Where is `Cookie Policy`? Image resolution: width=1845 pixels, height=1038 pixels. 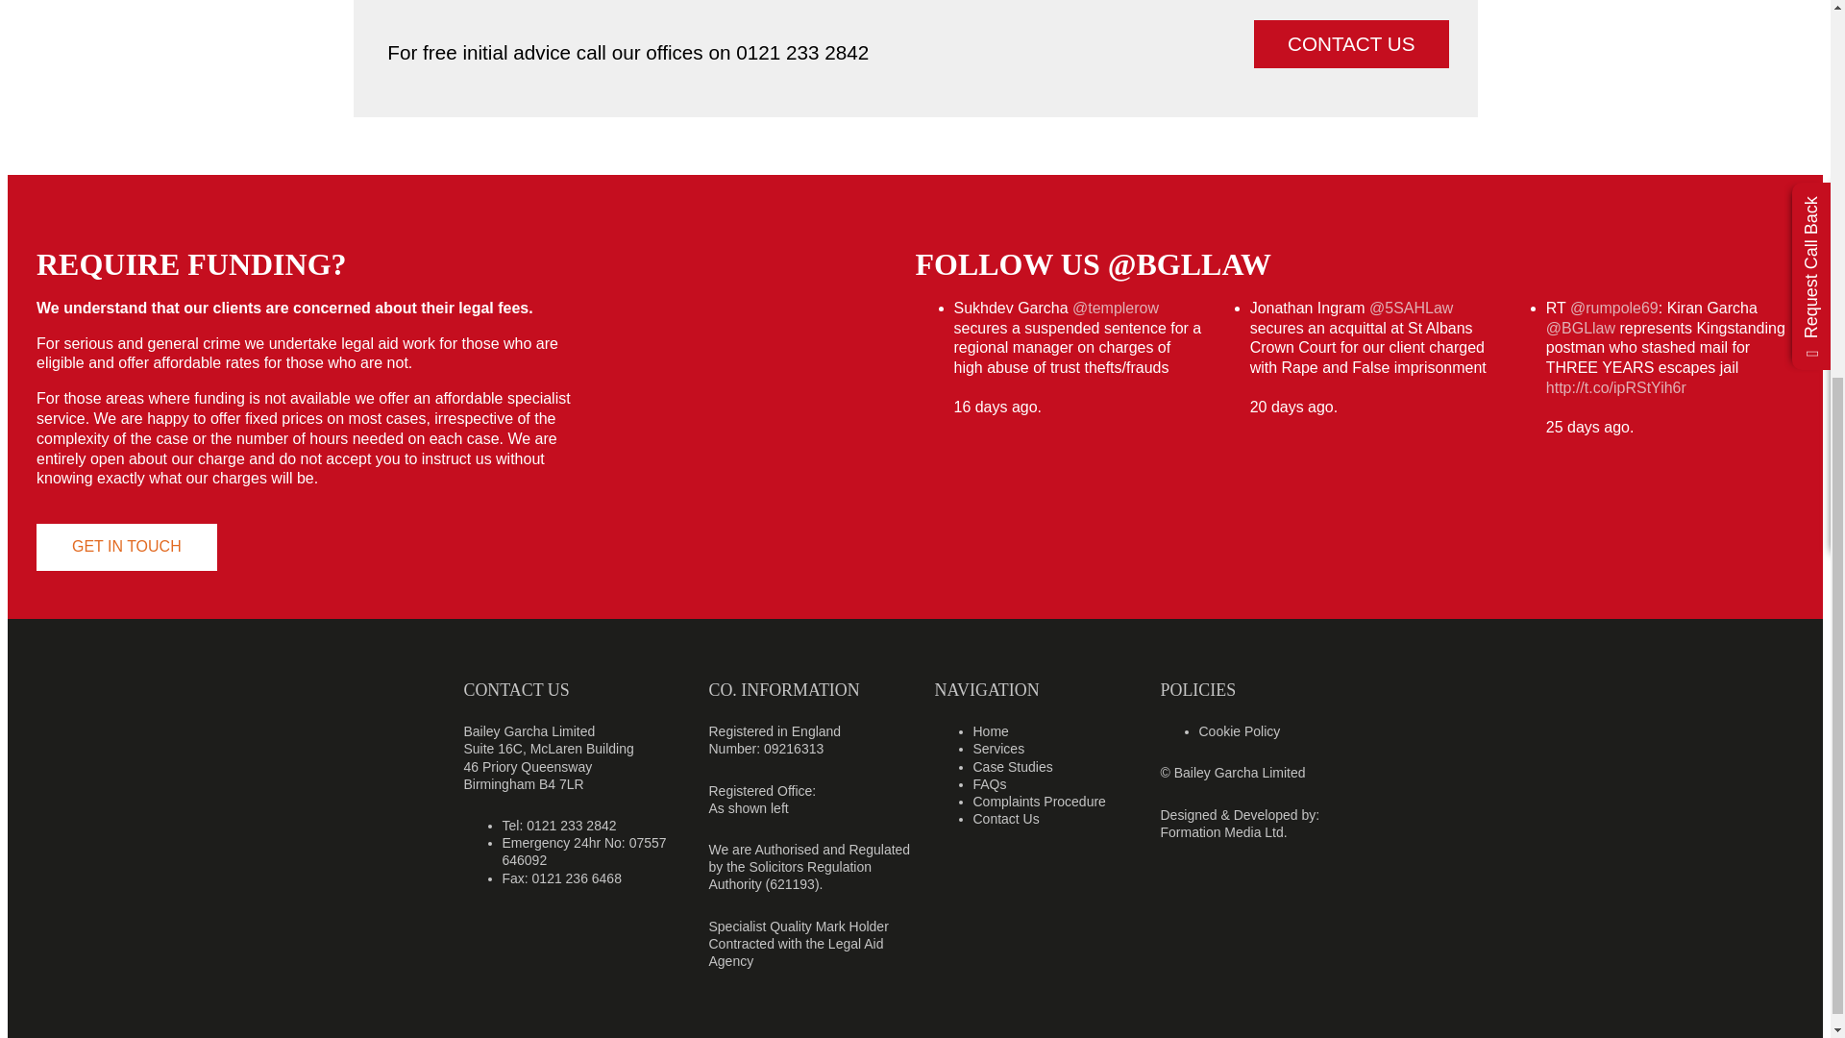 Cookie Policy is located at coordinates (1240, 730).